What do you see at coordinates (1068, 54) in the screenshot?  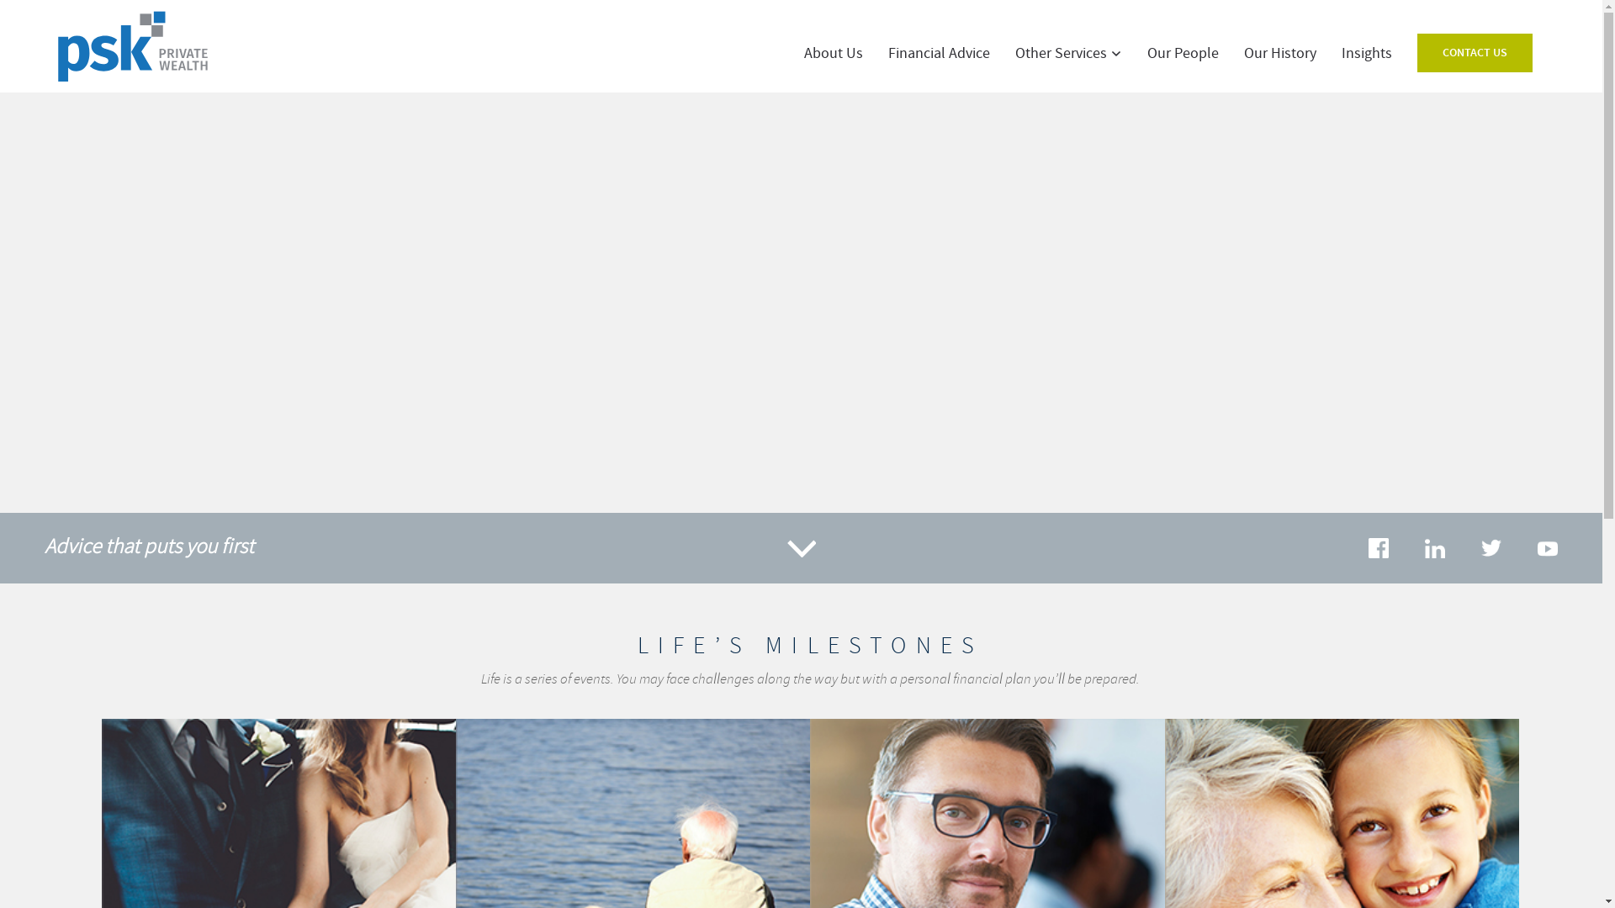 I see `Other Services` at bounding box center [1068, 54].